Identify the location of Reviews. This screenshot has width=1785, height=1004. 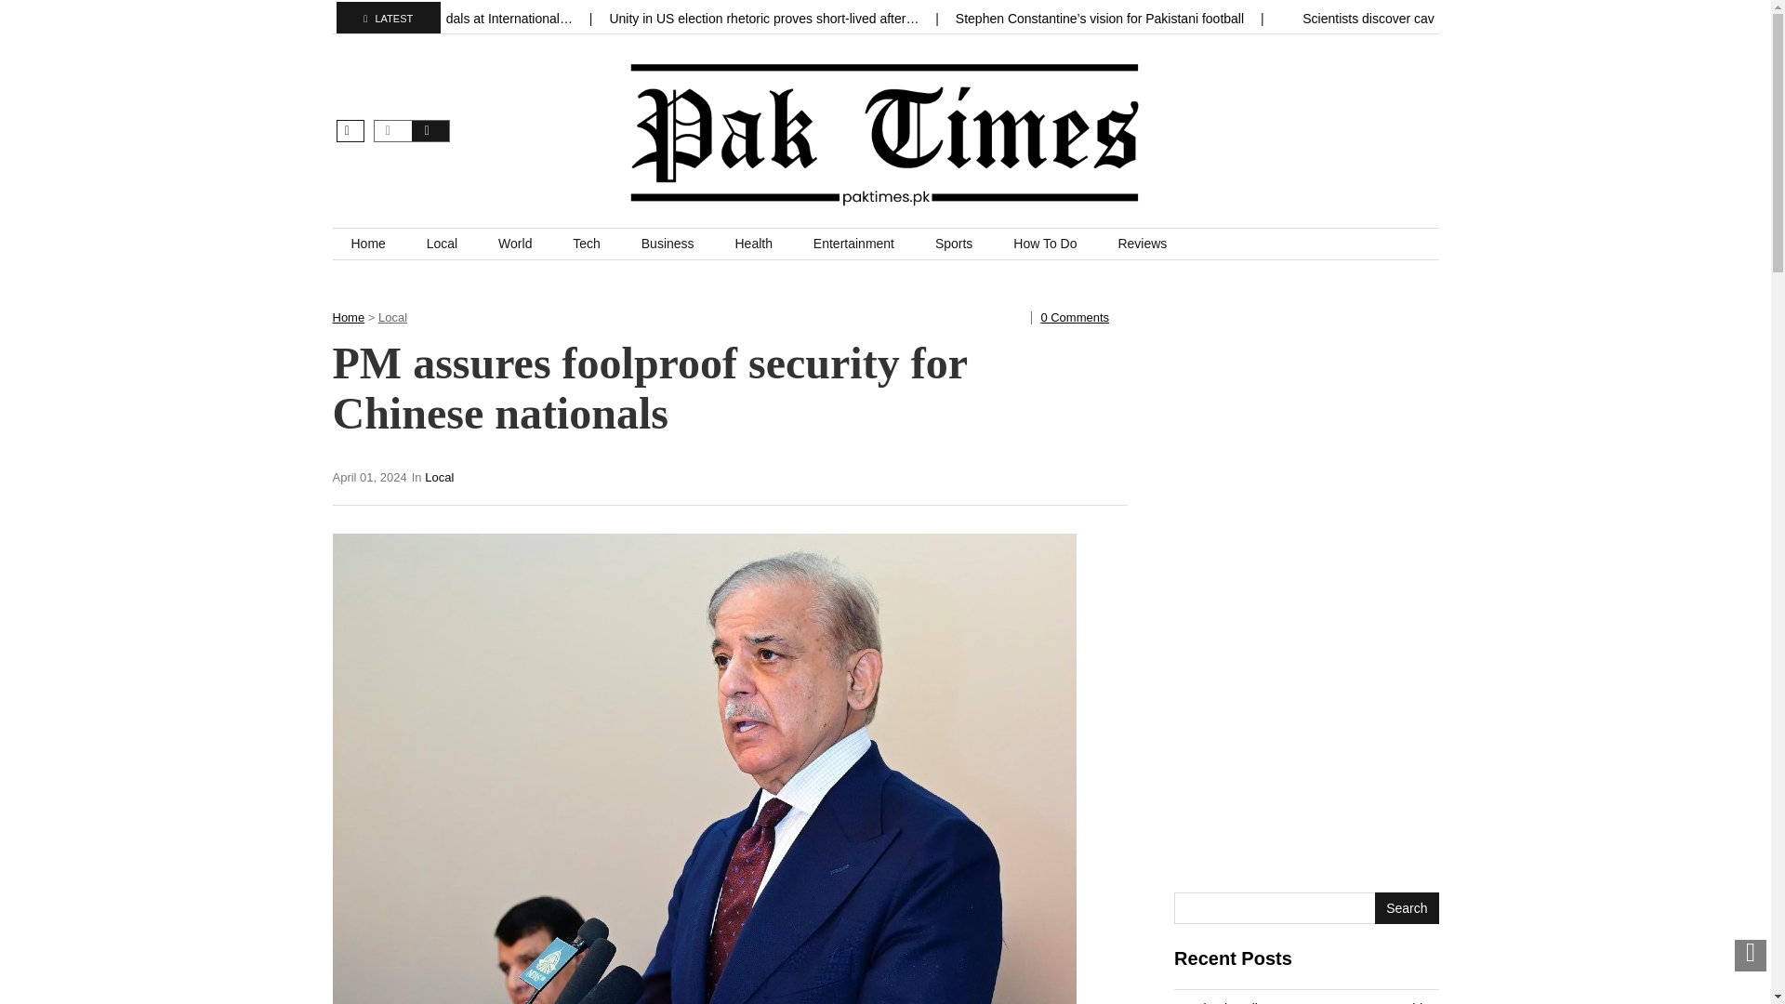
(1142, 244).